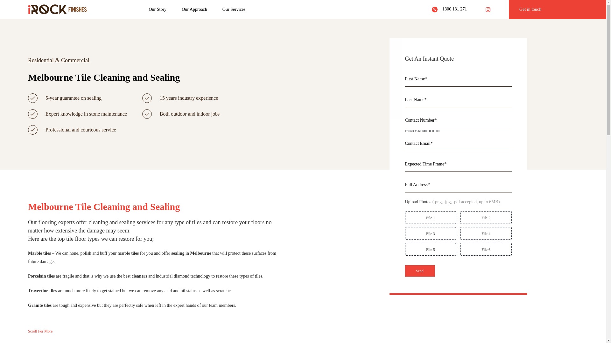  Describe the element at coordinates (419, 271) in the screenshot. I see `Send` at that location.